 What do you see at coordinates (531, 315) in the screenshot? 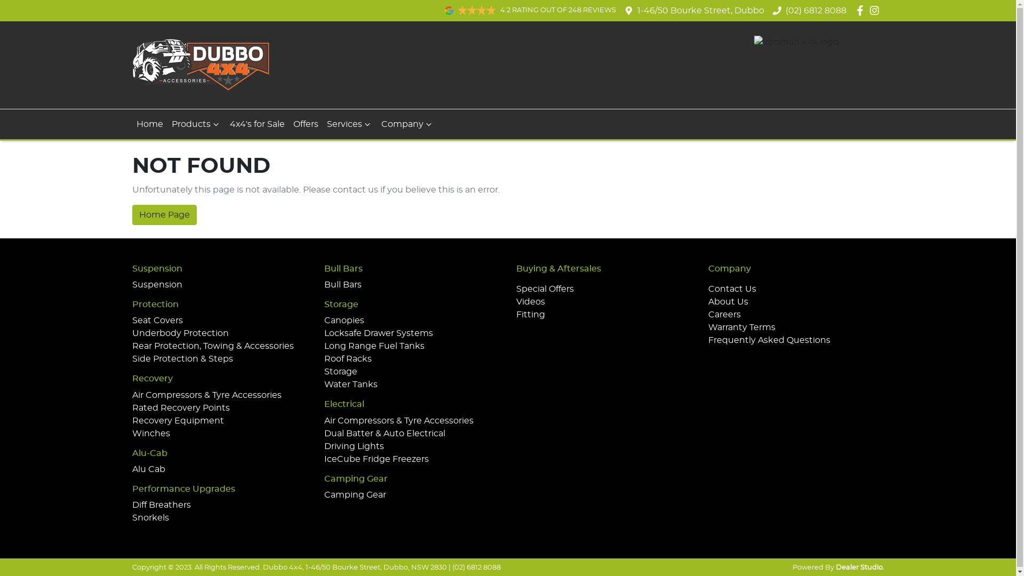
I see `Fitting` at bounding box center [531, 315].